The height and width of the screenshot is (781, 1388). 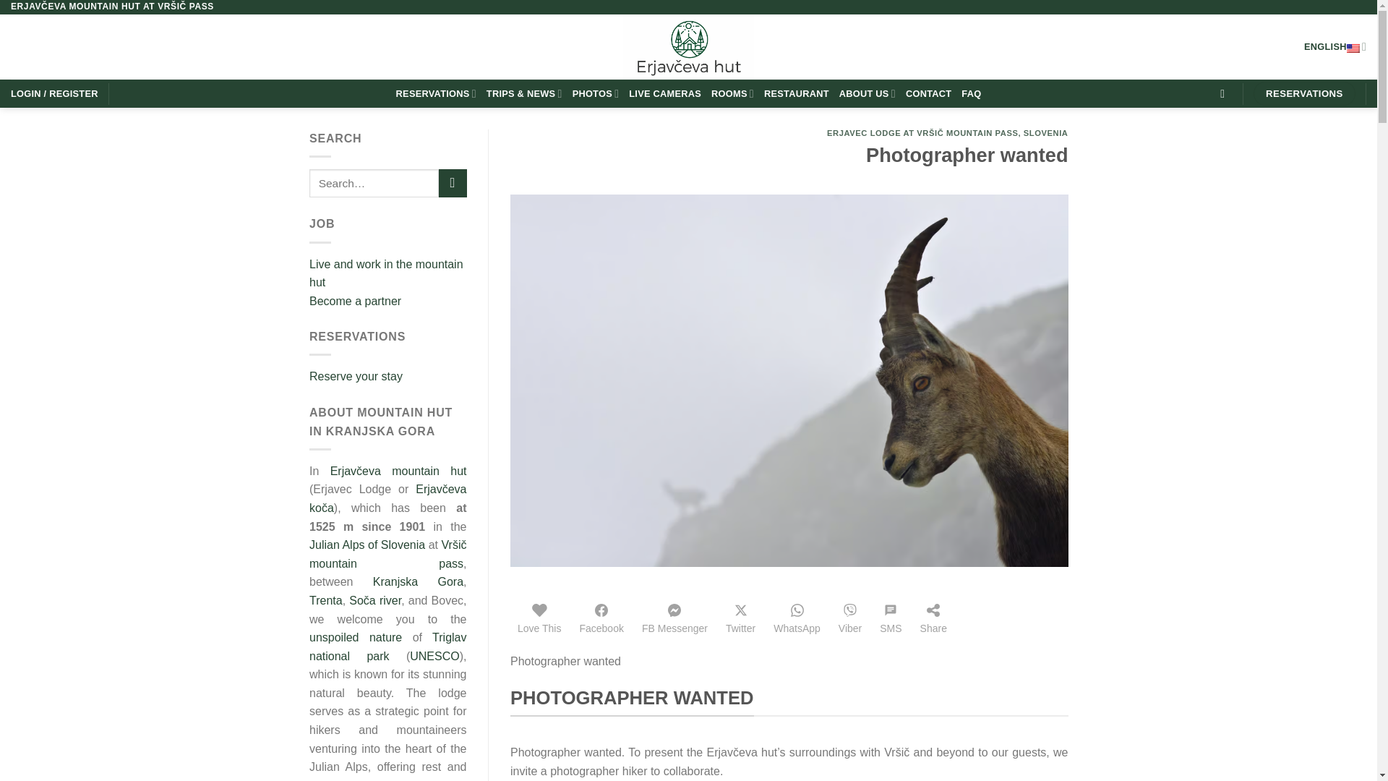 What do you see at coordinates (435, 94) in the screenshot?
I see `RESERVATIONS` at bounding box center [435, 94].